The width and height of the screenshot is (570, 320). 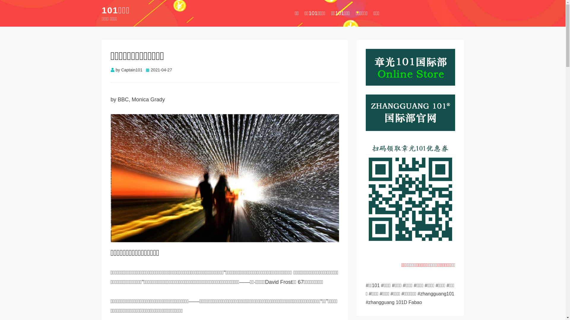 I want to click on 2021-04-27, so click(x=159, y=70).